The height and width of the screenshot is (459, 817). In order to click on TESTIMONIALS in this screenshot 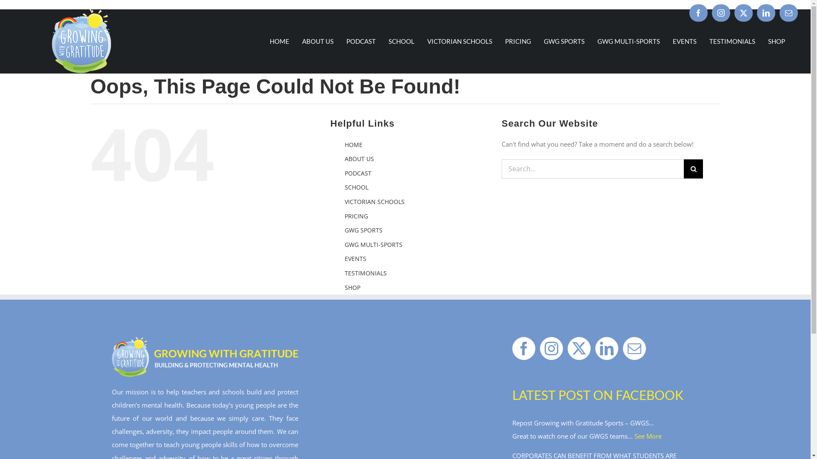, I will do `click(366, 273)`.